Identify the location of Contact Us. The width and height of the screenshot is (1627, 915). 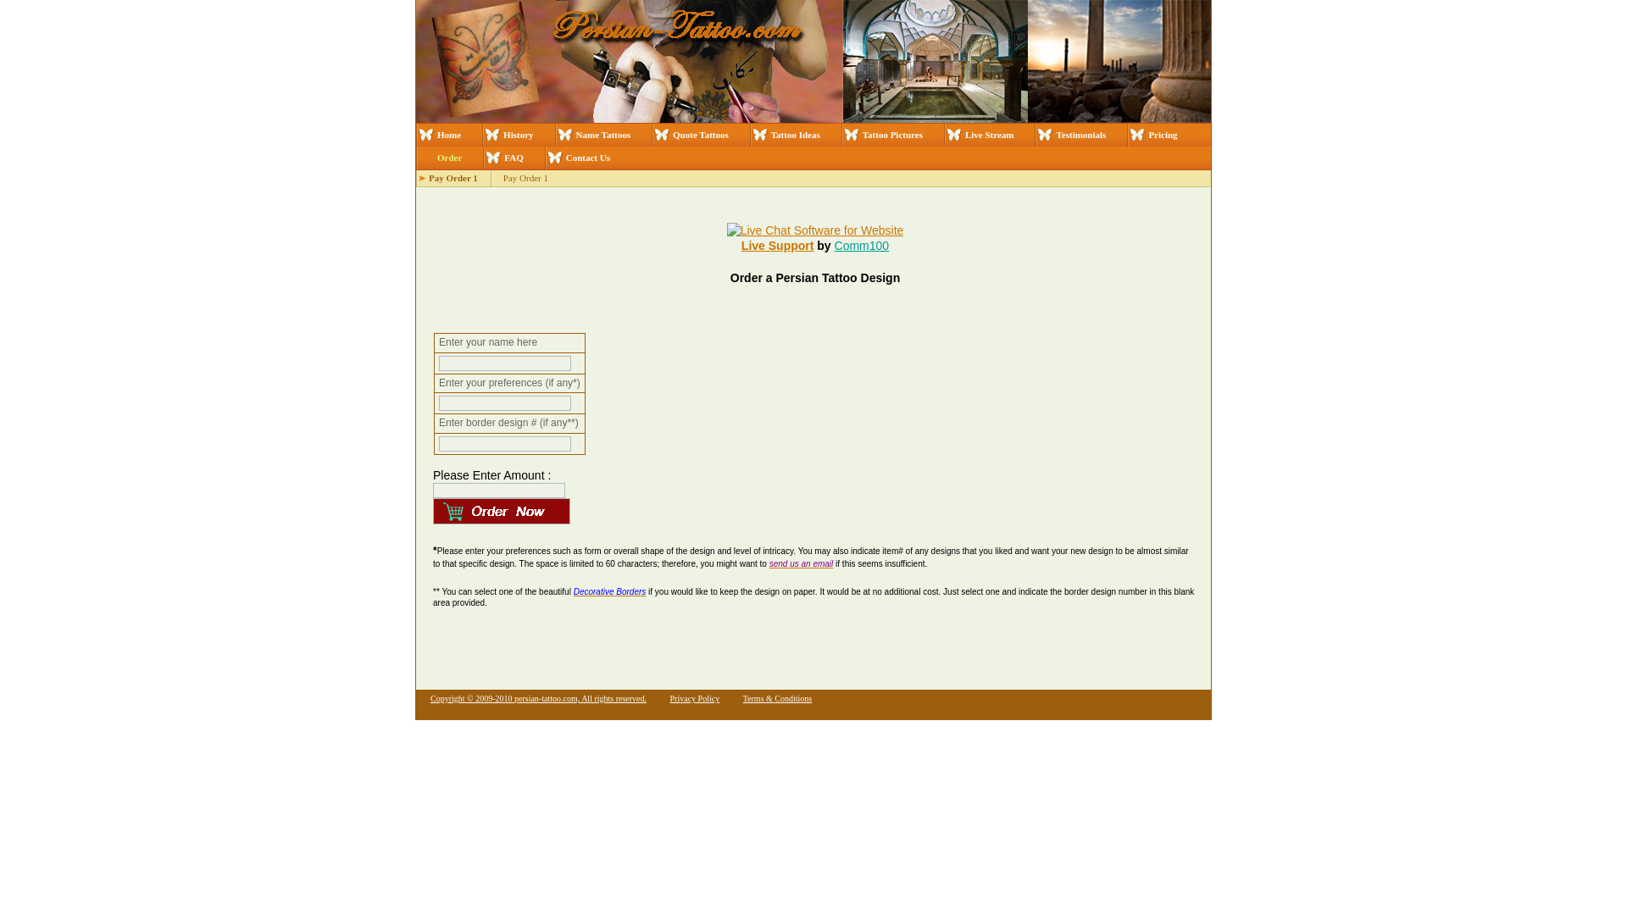
(588, 158).